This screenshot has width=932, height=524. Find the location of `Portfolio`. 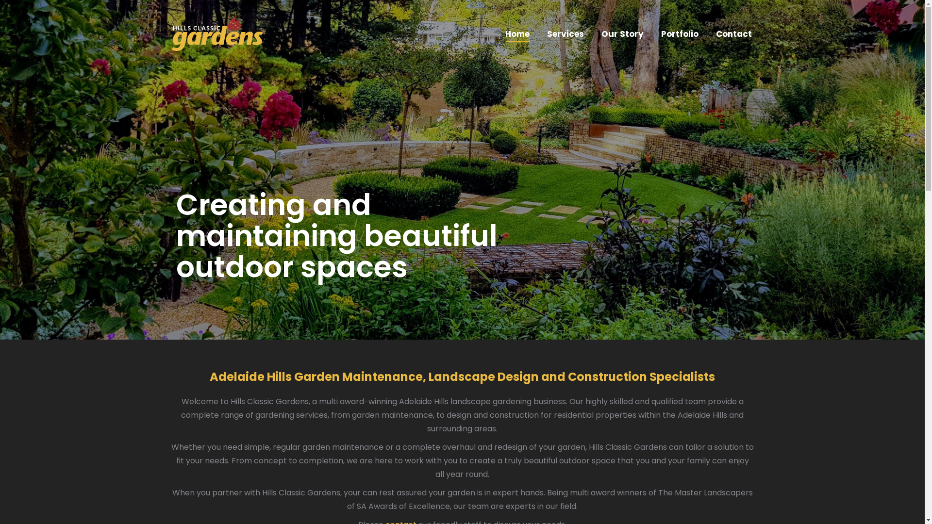

Portfolio is located at coordinates (680, 34).